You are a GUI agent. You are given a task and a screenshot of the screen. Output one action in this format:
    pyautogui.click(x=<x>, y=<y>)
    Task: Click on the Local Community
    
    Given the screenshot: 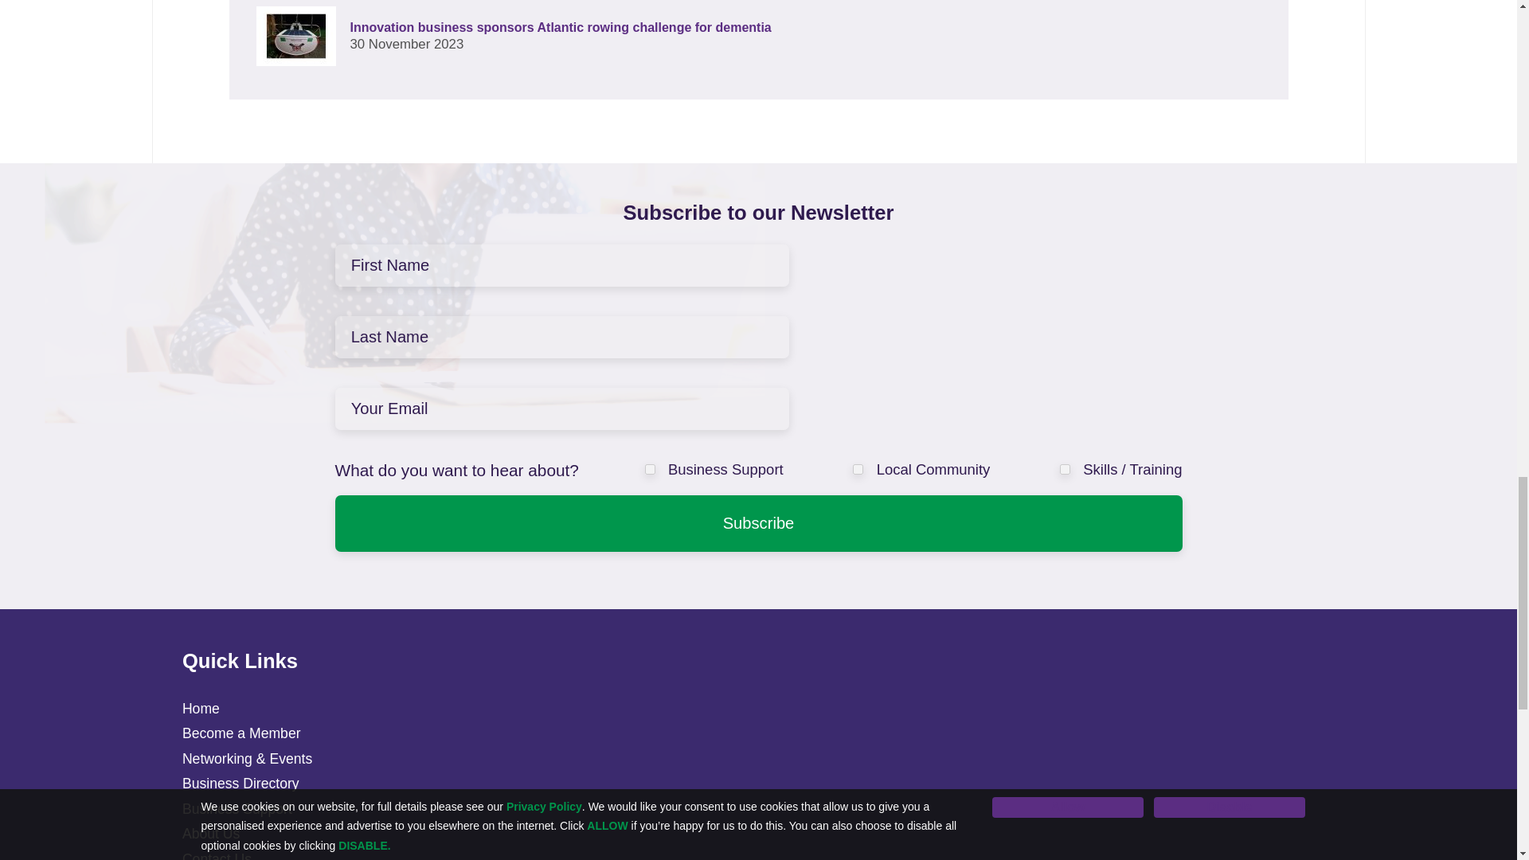 What is the action you would take?
    pyautogui.click(x=858, y=470)
    